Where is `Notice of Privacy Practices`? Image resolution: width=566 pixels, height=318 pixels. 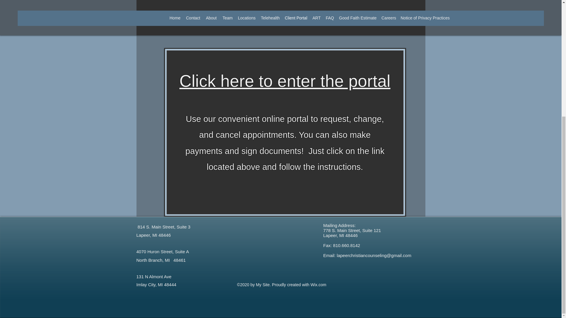
Notice of Privacy Practices is located at coordinates (424, 18).